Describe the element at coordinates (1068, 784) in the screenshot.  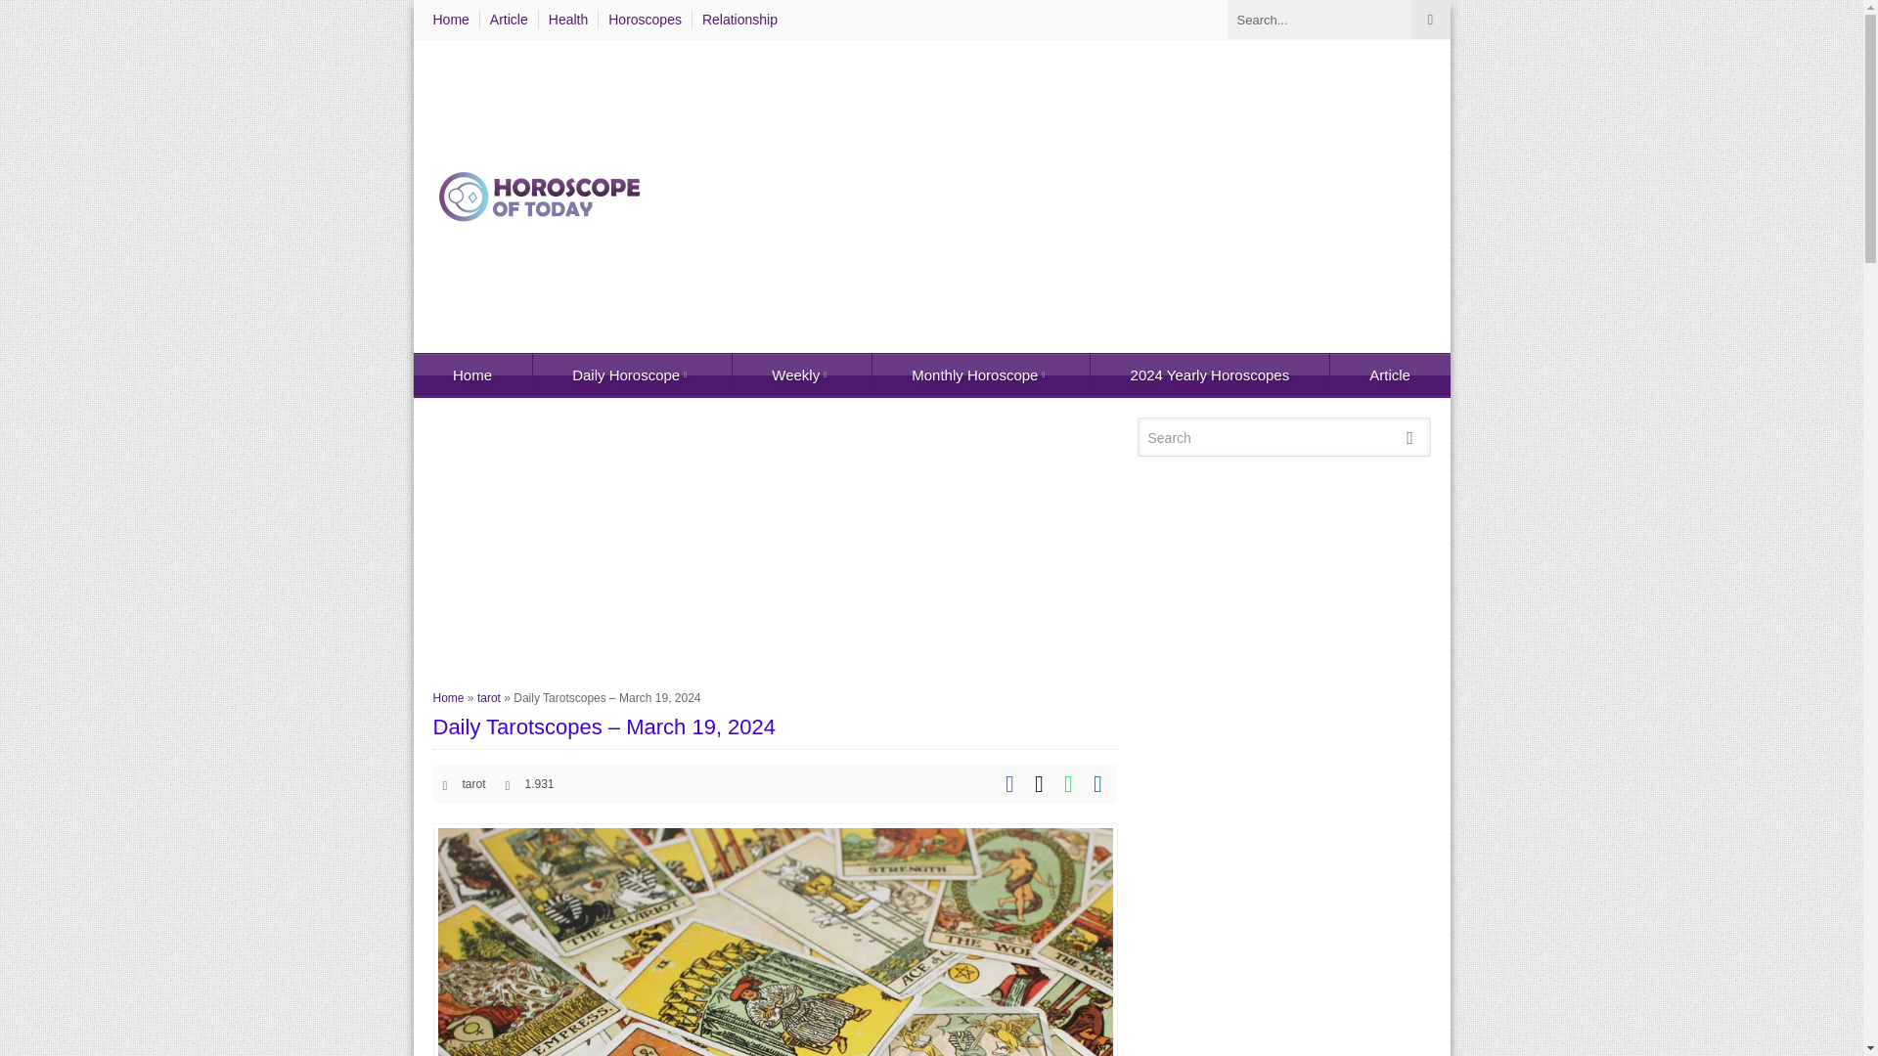
I see `Share on Whatsapp` at that location.